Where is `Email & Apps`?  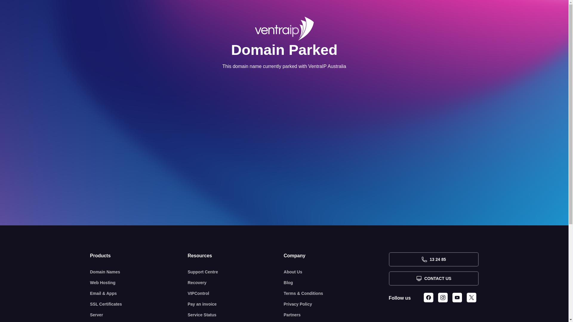 Email & Apps is located at coordinates (139, 293).